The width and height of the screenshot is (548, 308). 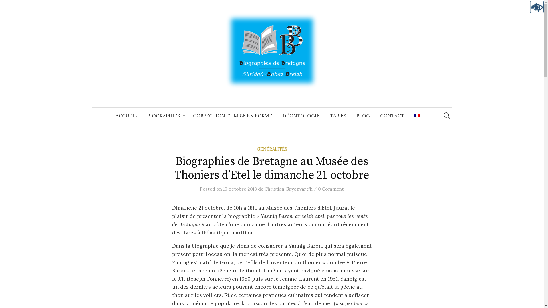 What do you see at coordinates (7, 7) in the screenshot?
I see `Rechercher` at bounding box center [7, 7].